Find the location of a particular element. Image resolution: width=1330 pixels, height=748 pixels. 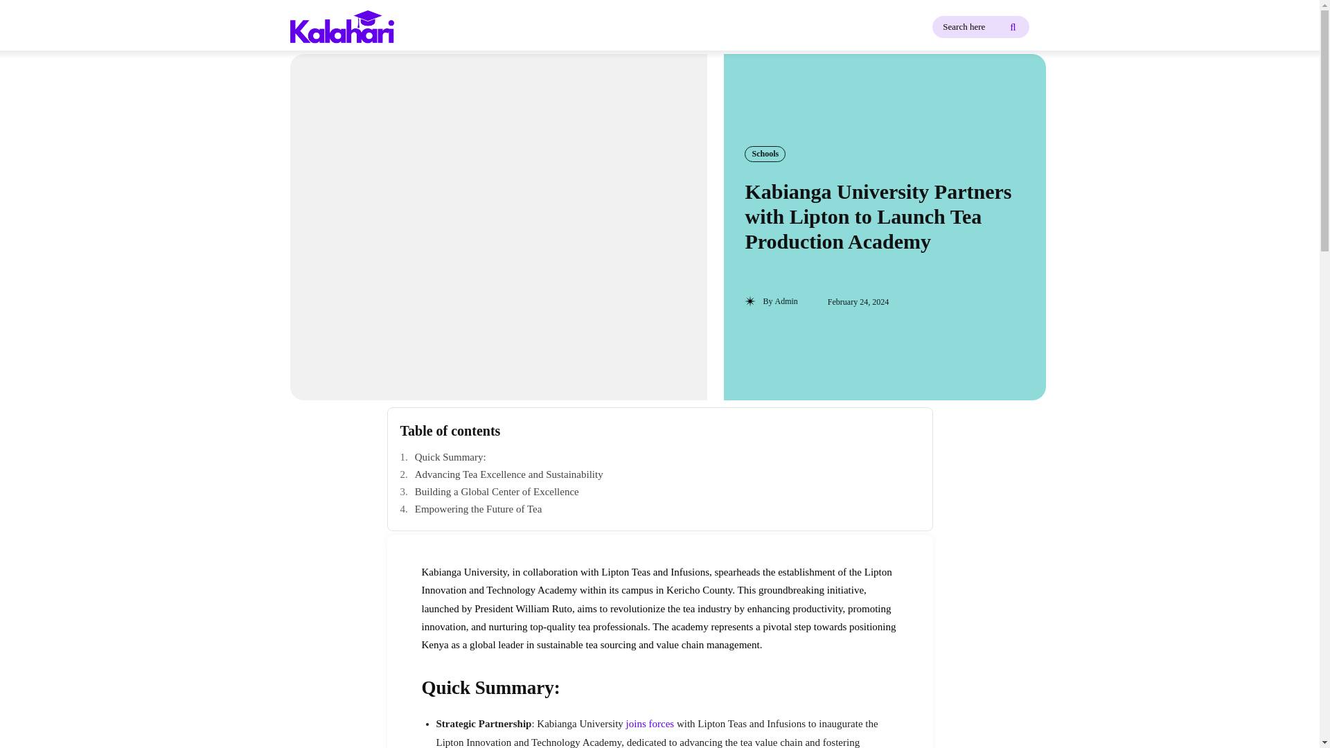

Quick Summary: is located at coordinates (659, 457).